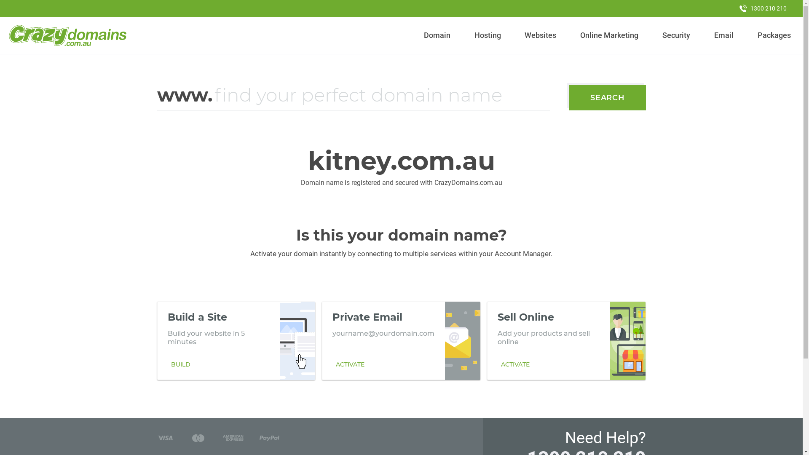  What do you see at coordinates (608, 98) in the screenshot?
I see `SEARCH` at bounding box center [608, 98].